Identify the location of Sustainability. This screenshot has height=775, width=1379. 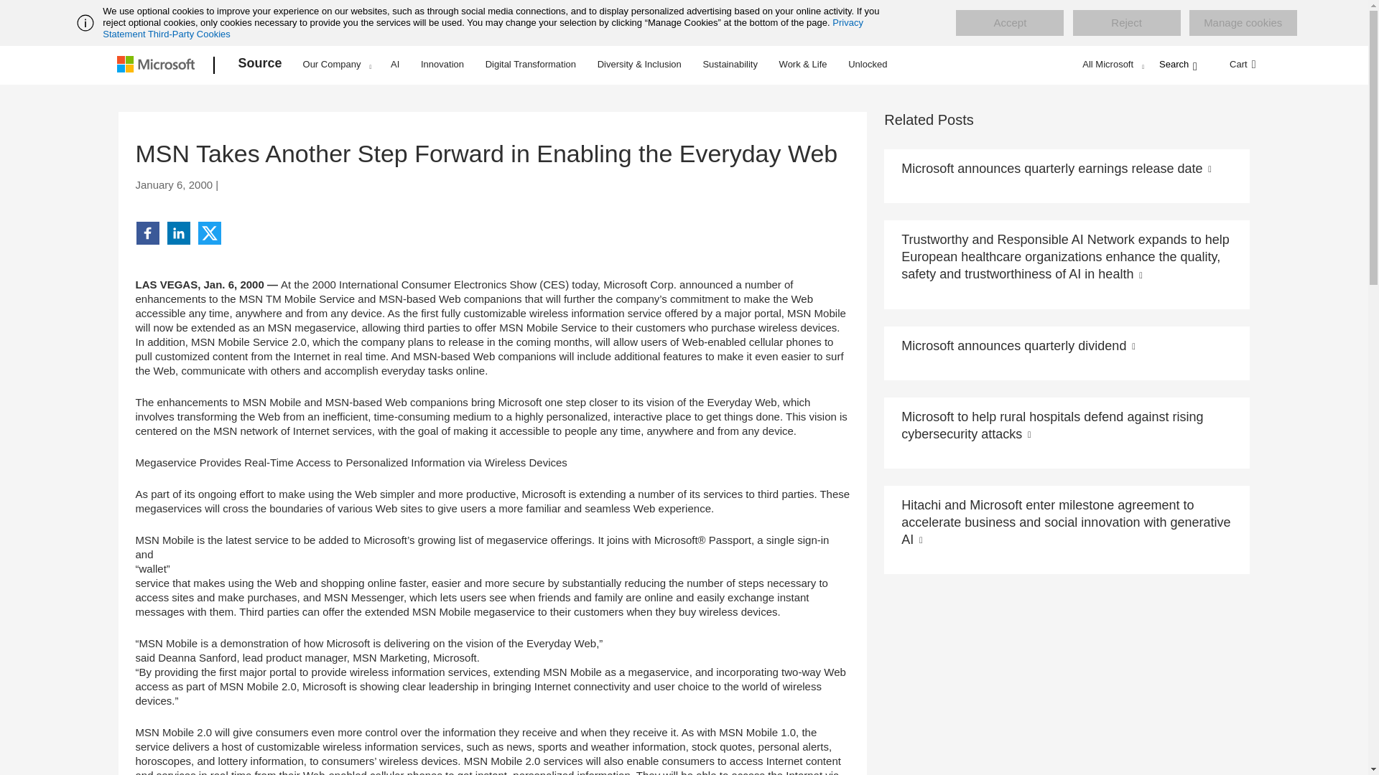
(730, 63).